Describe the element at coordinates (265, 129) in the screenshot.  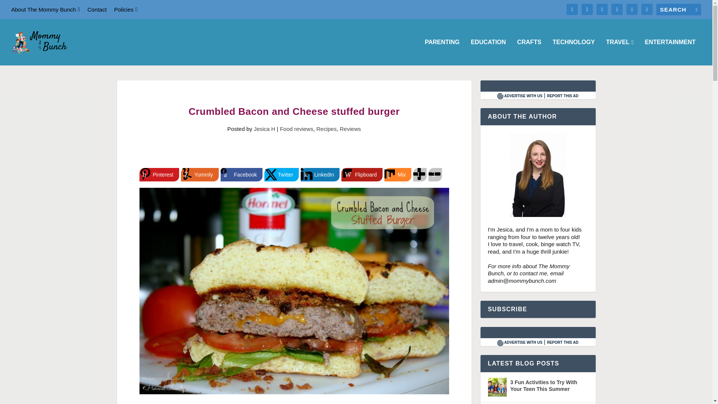
I see `Posts by Jesica H` at that location.